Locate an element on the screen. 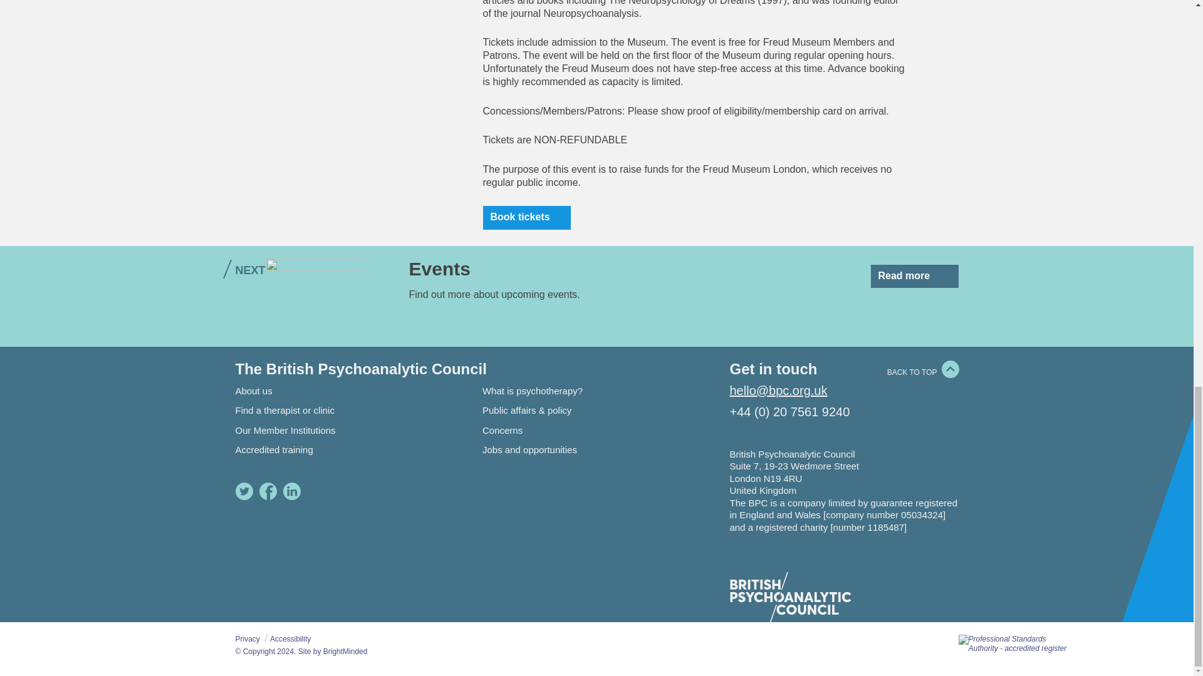  Jobs and opportunities is located at coordinates (529, 449).